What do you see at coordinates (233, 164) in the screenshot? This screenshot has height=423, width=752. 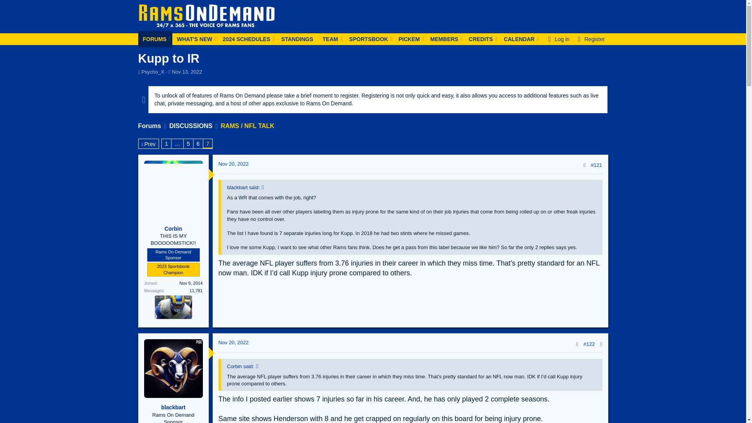 I see `Nov 20, 2022 at 5:36 PM` at bounding box center [233, 164].